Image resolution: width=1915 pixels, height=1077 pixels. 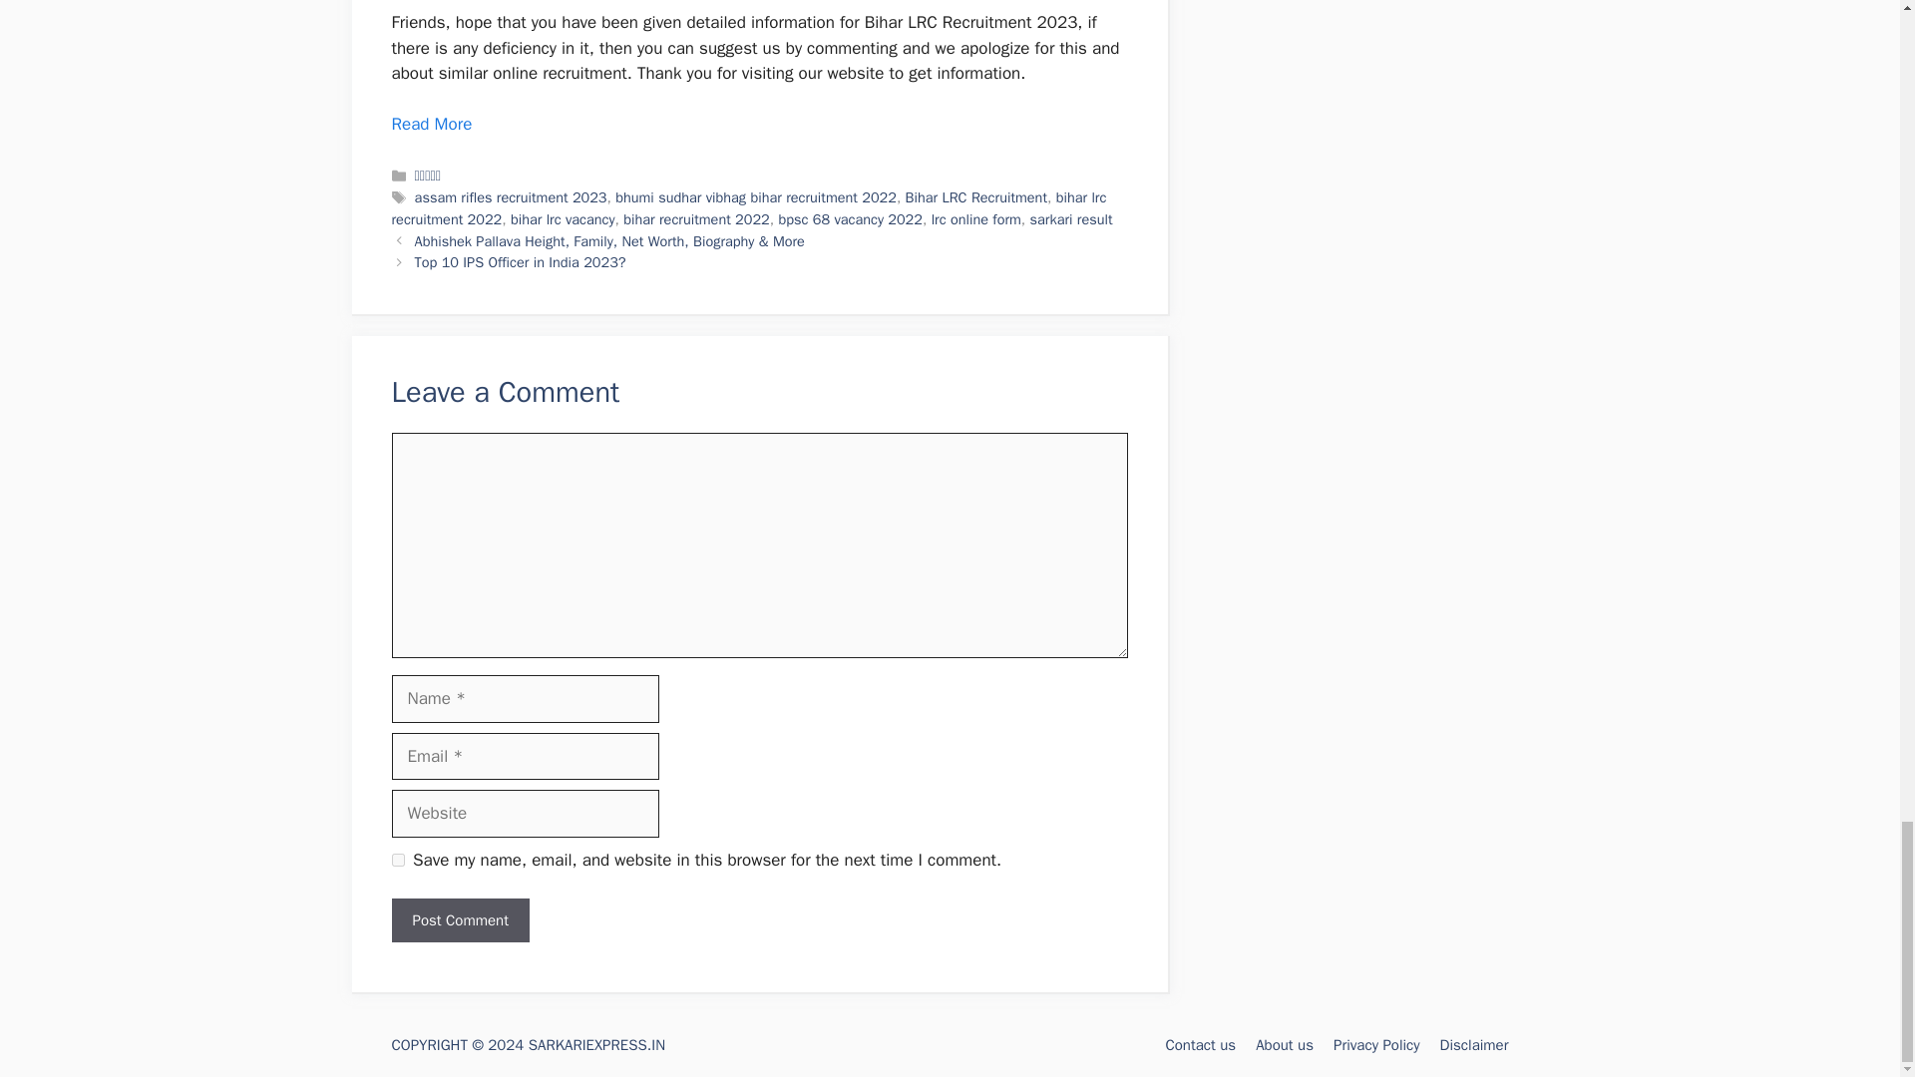 What do you see at coordinates (975, 218) in the screenshot?
I see `lrc online form` at bounding box center [975, 218].